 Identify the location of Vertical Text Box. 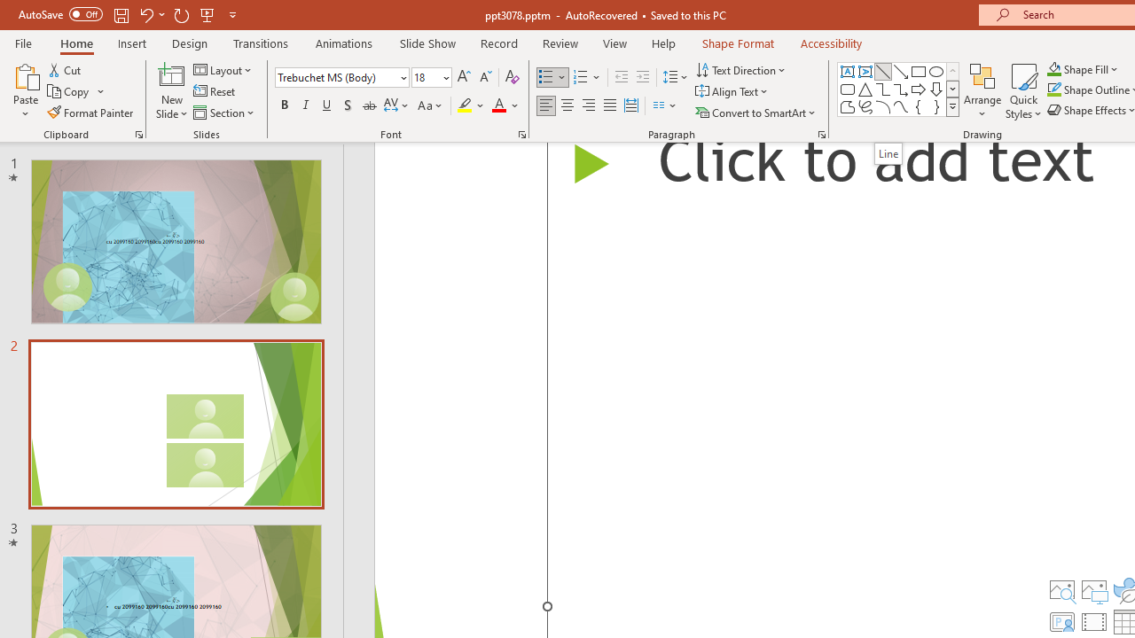
(865, 71).